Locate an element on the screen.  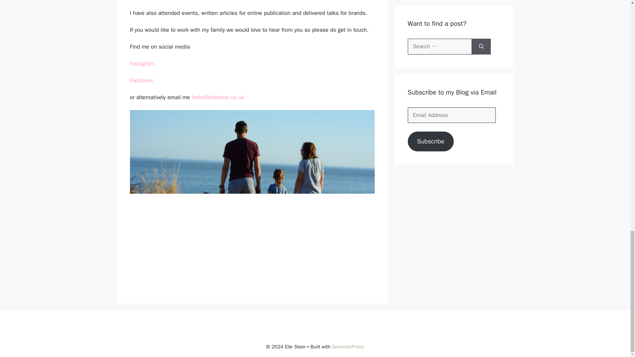
Facebook is located at coordinates (141, 80).